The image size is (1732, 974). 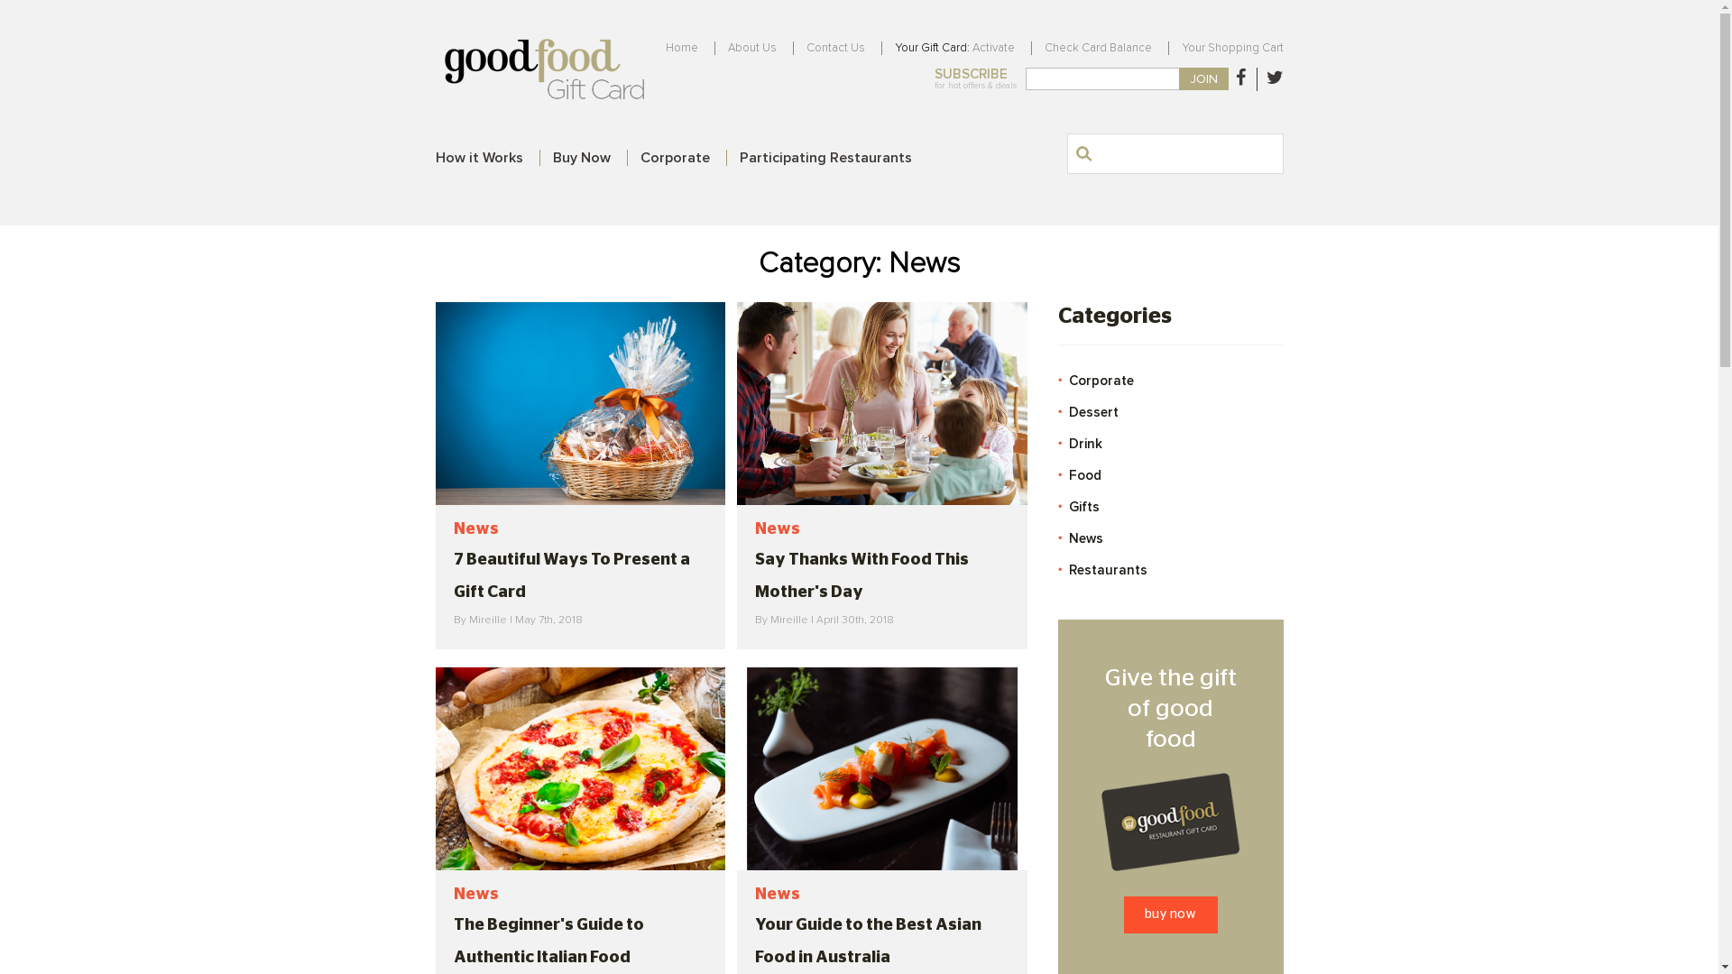 I want to click on Your Shopping Cart, so click(x=1232, y=48).